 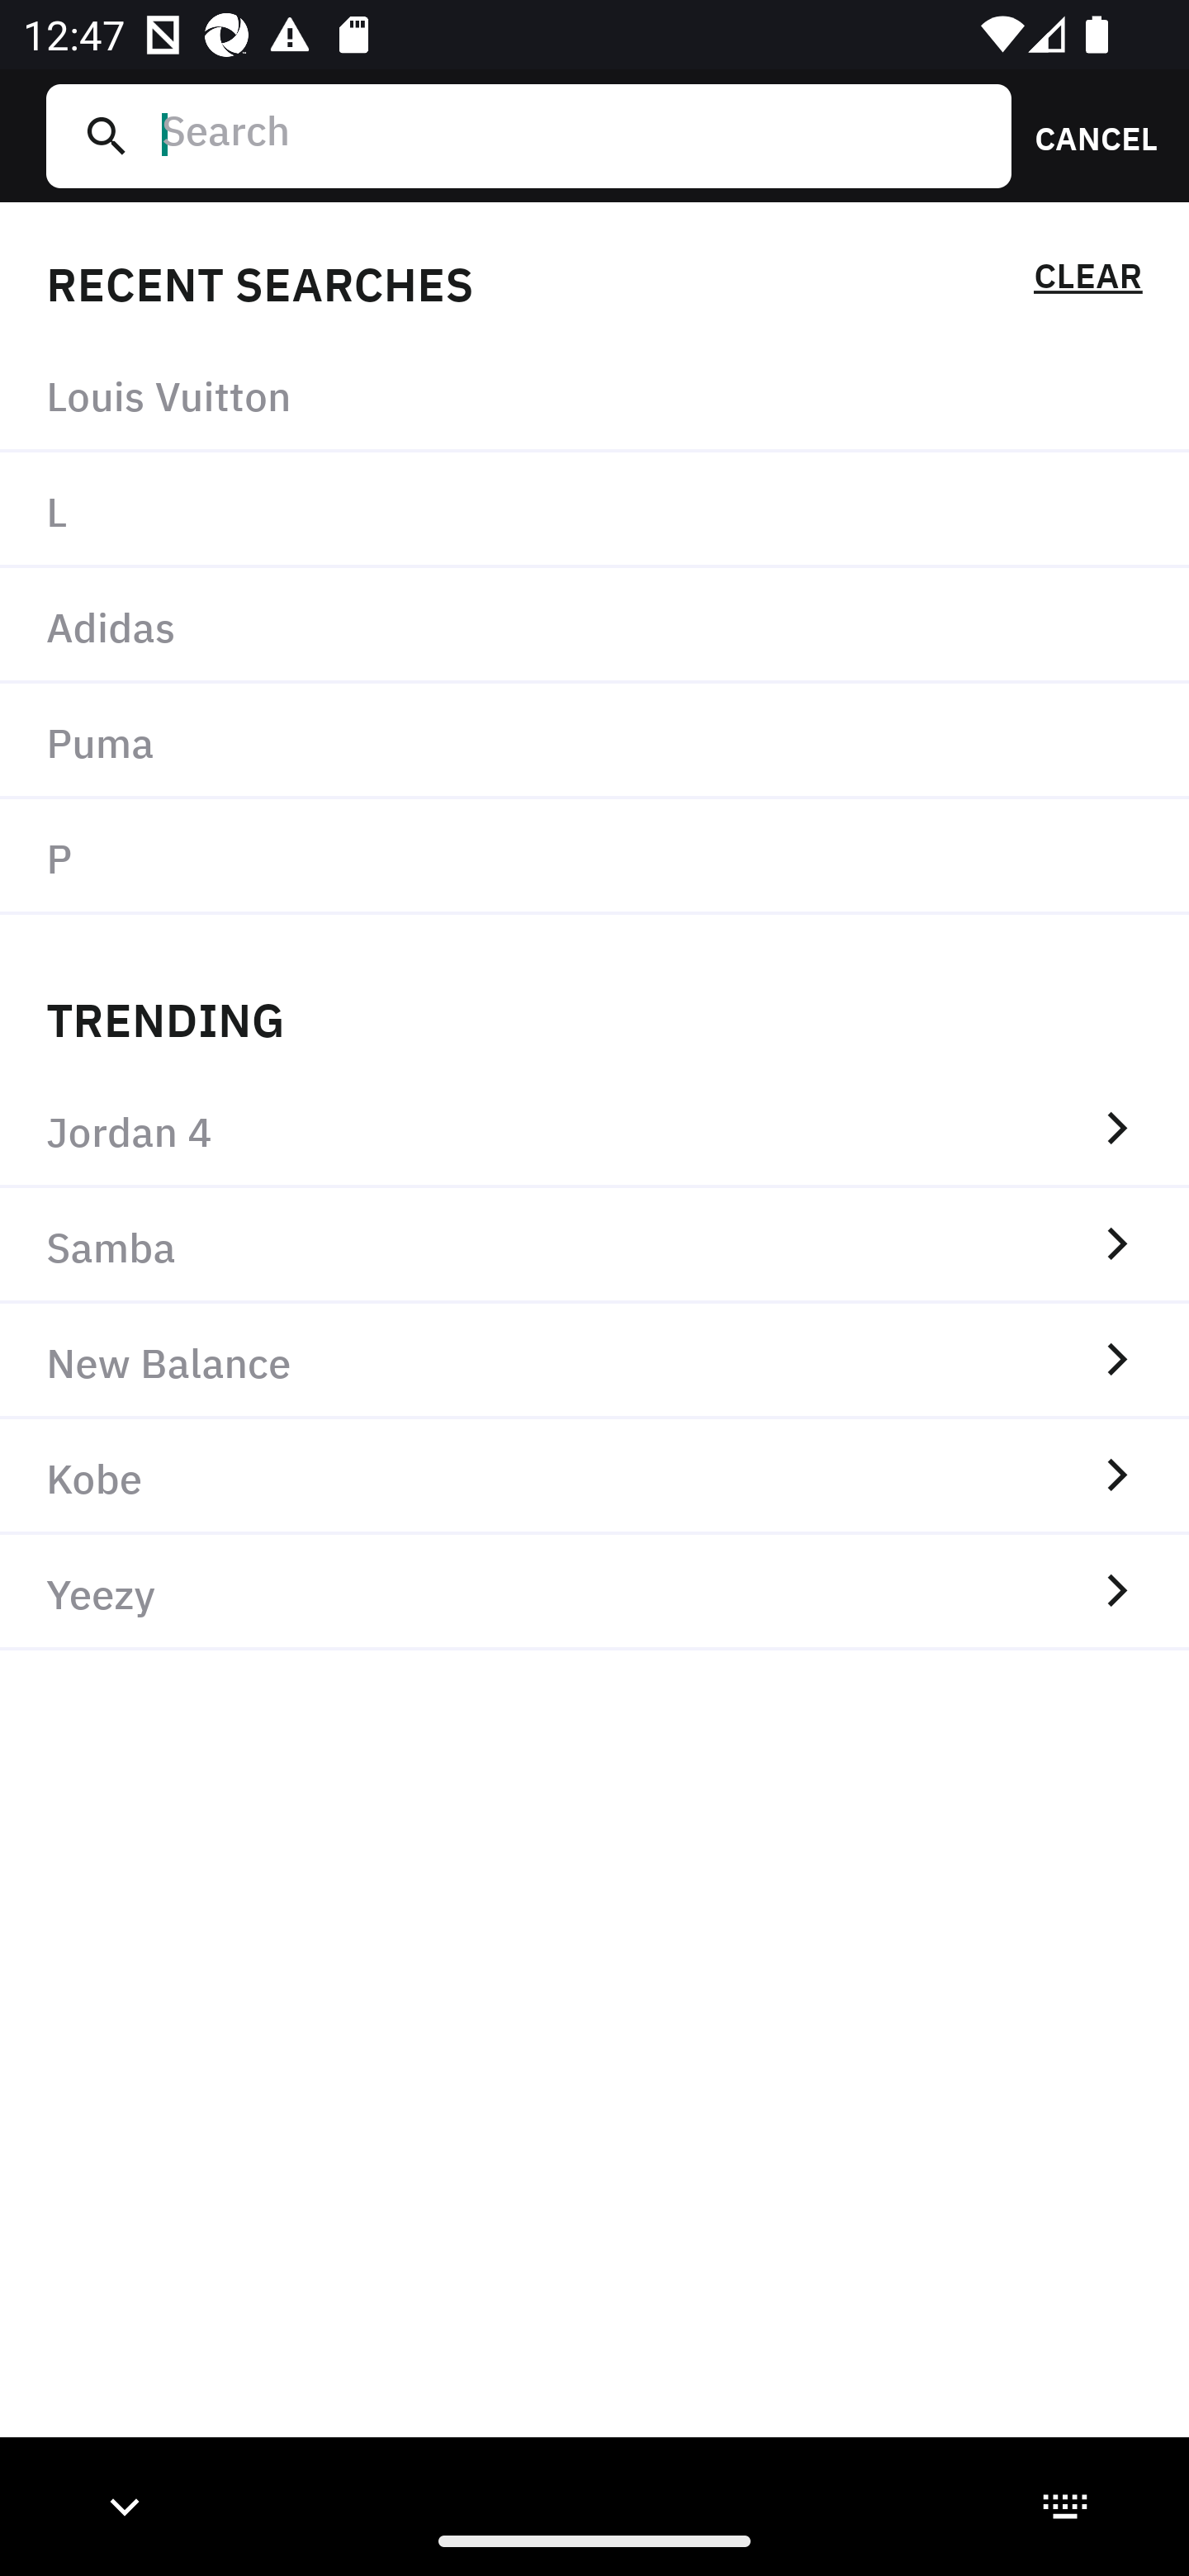 I want to click on Yeezy , so click(x=594, y=1593).